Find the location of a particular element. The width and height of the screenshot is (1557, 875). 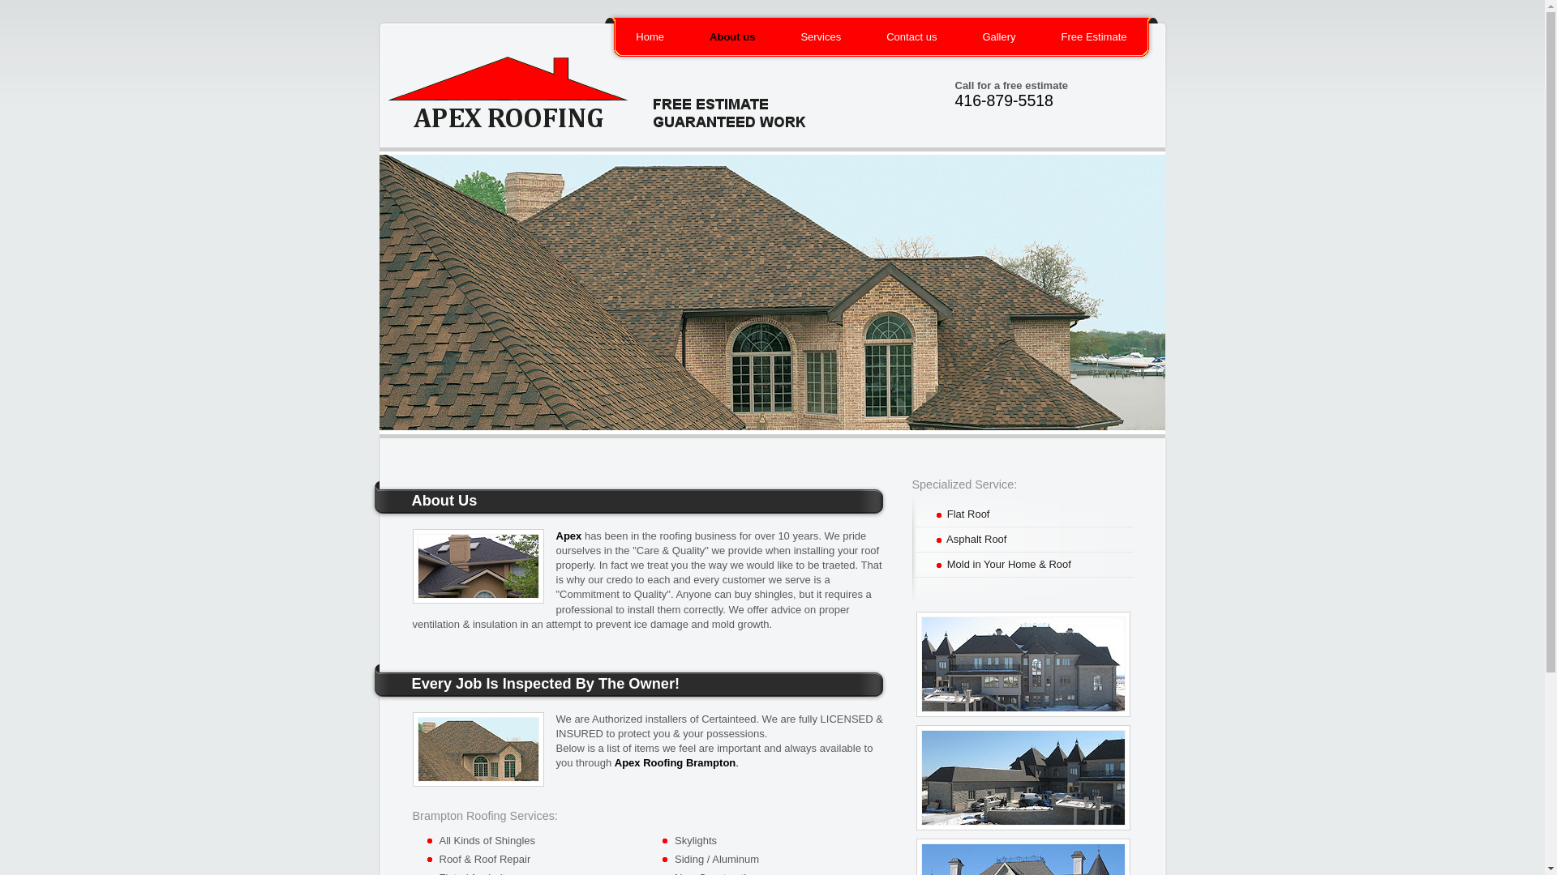

Apex Roofing is located at coordinates (611, 79).